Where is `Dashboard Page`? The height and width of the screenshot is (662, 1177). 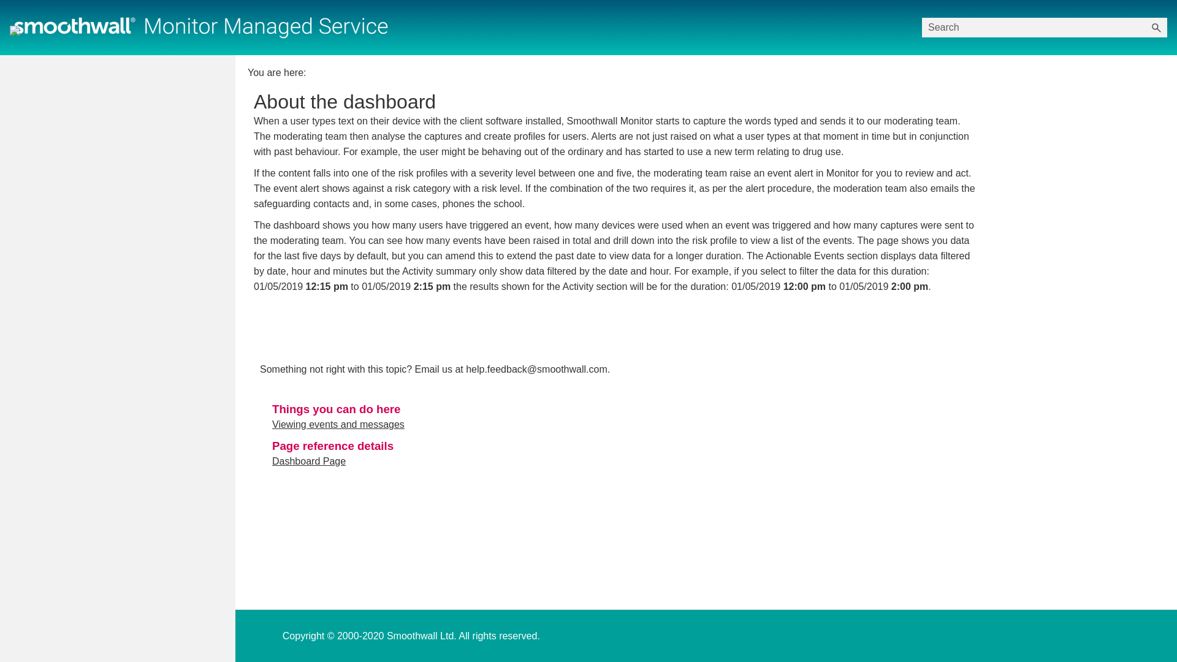
Dashboard Page is located at coordinates (309, 461).